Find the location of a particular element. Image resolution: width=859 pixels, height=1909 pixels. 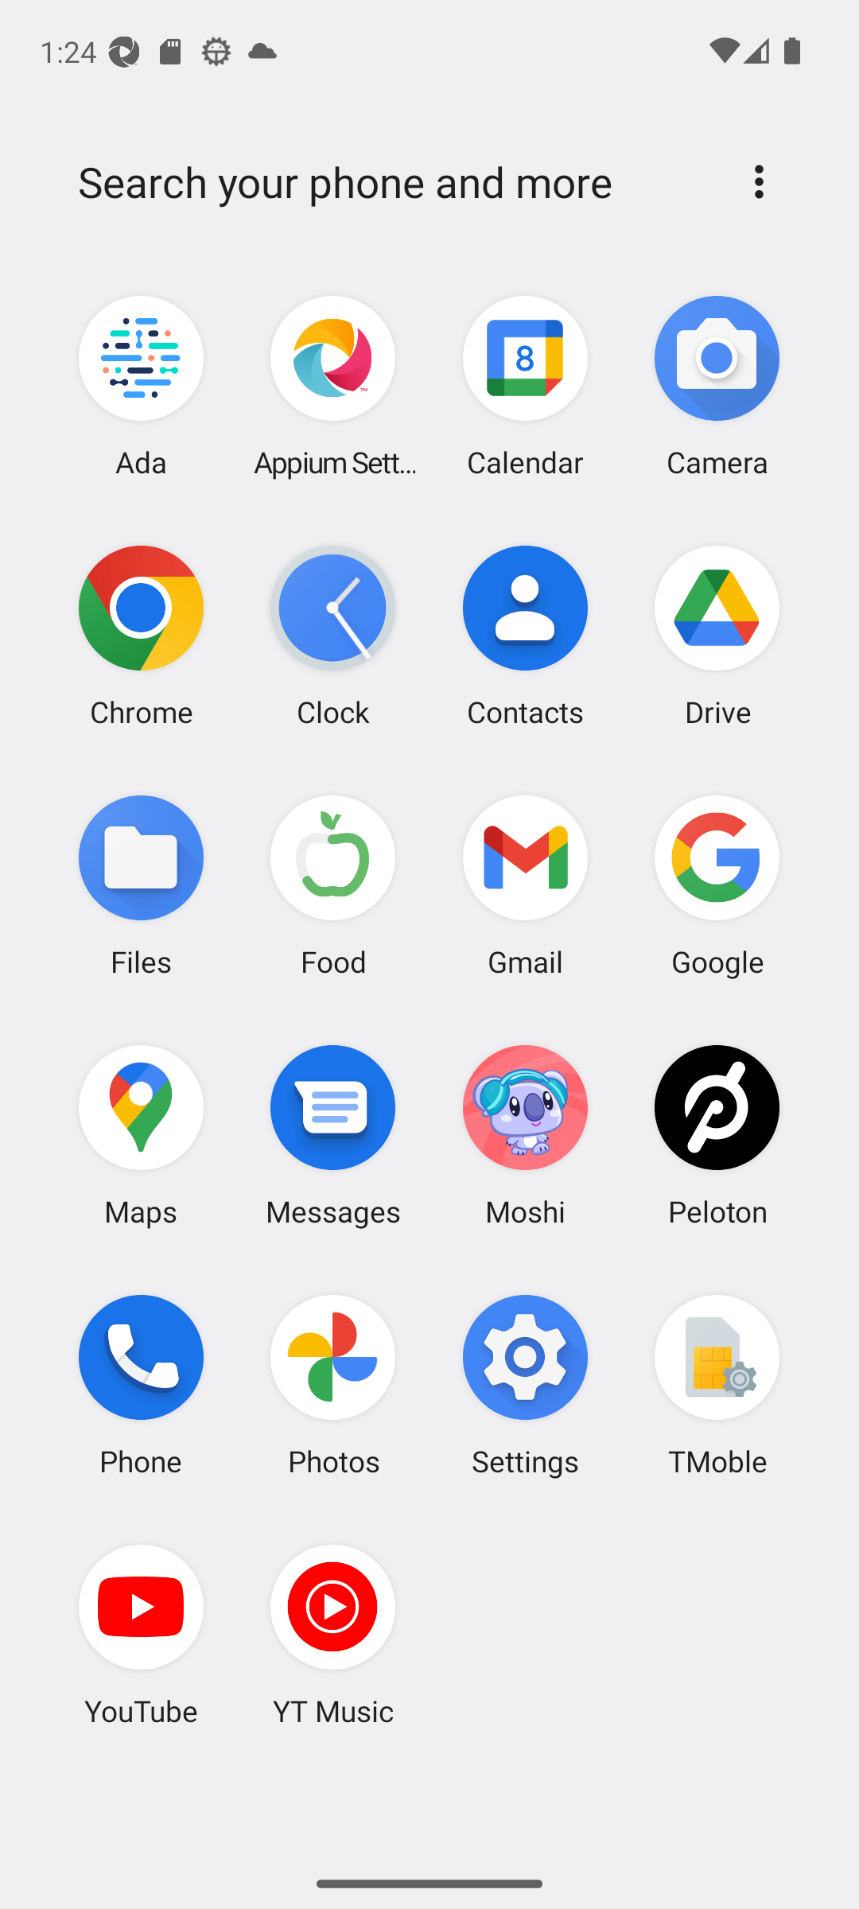

YT Music is located at coordinates (333, 1635).